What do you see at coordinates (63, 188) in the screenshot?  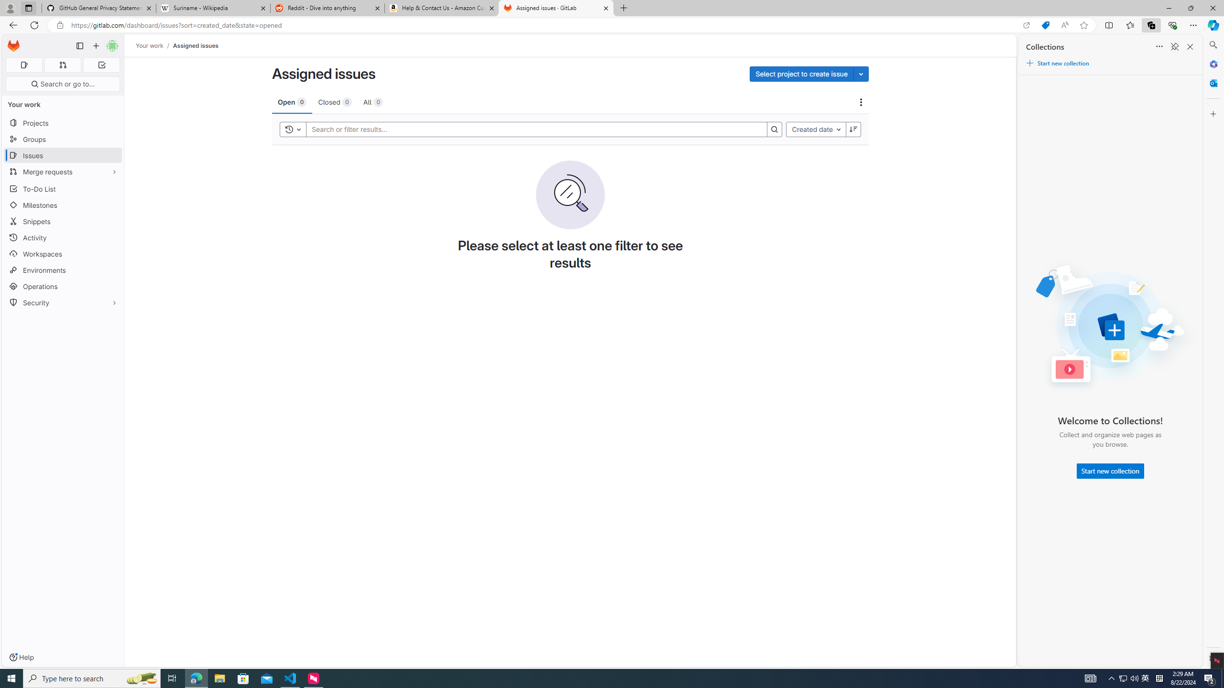 I see `To-Do List` at bounding box center [63, 188].